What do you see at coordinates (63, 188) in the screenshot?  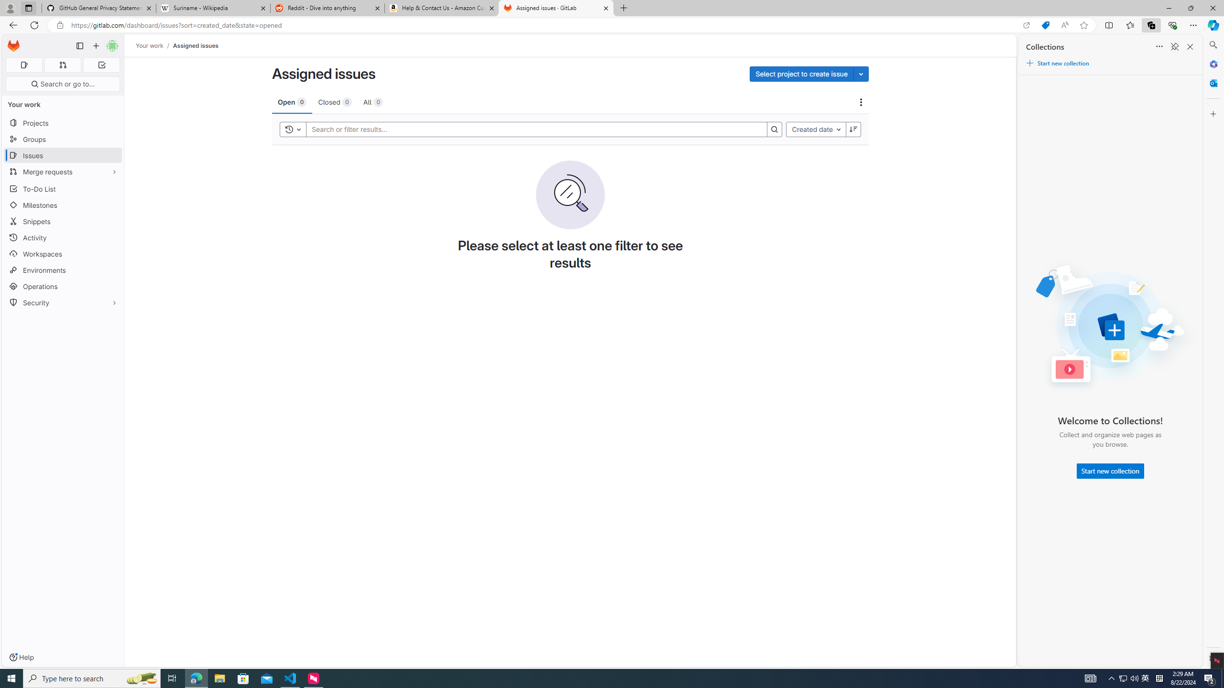 I see `To-Do List` at bounding box center [63, 188].